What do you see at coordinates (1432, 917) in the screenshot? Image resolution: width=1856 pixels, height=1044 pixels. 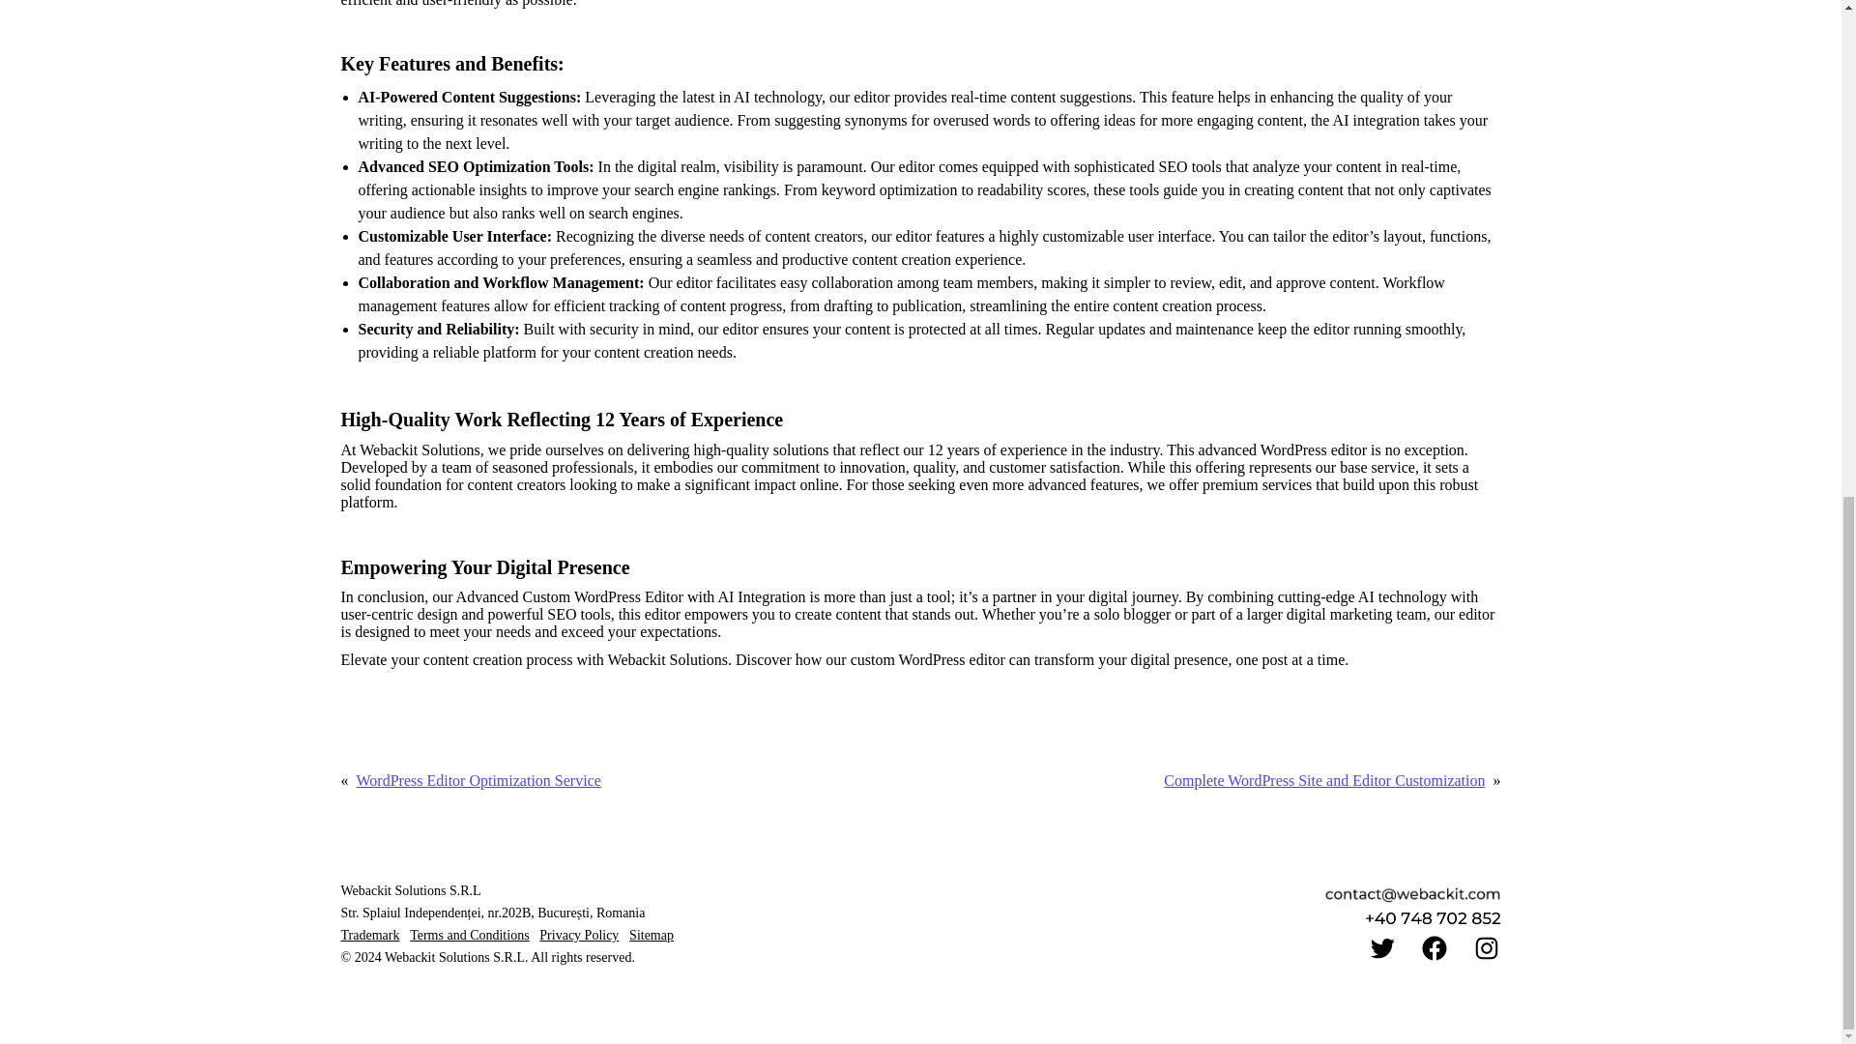 I see `information is secured against bots.` at bounding box center [1432, 917].